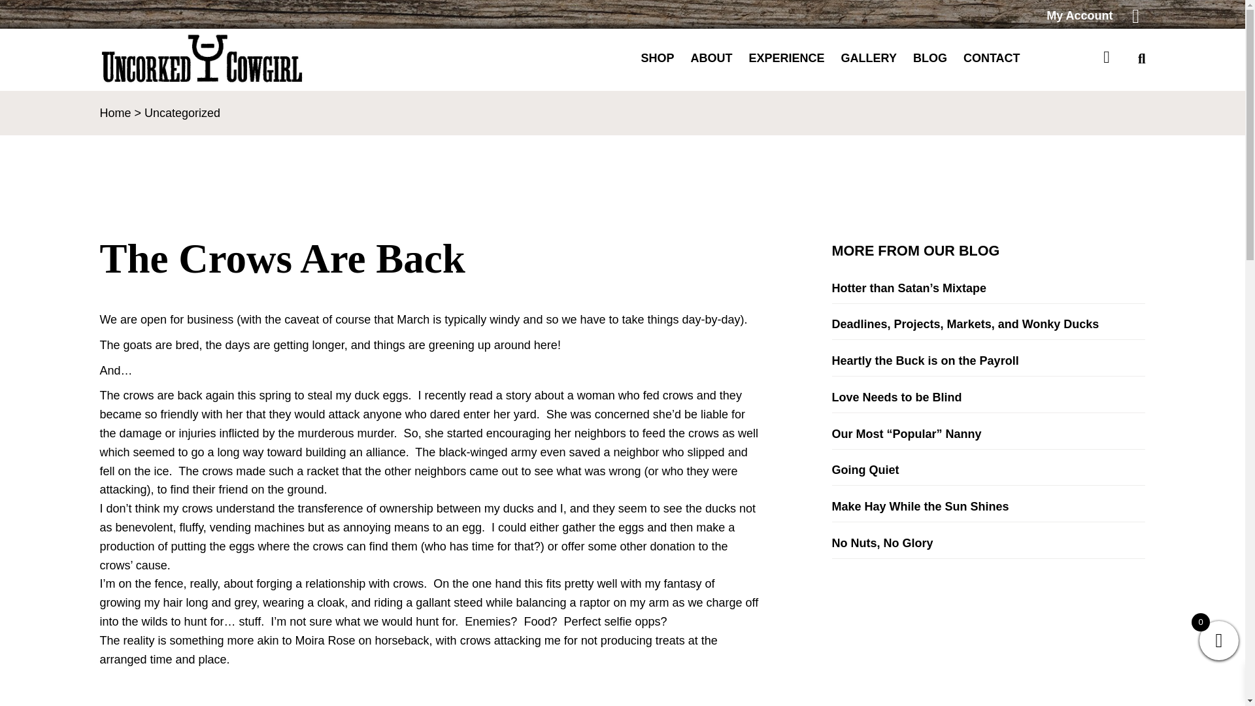  What do you see at coordinates (869, 58) in the screenshot?
I see `GALLERY` at bounding box center [869, 58].